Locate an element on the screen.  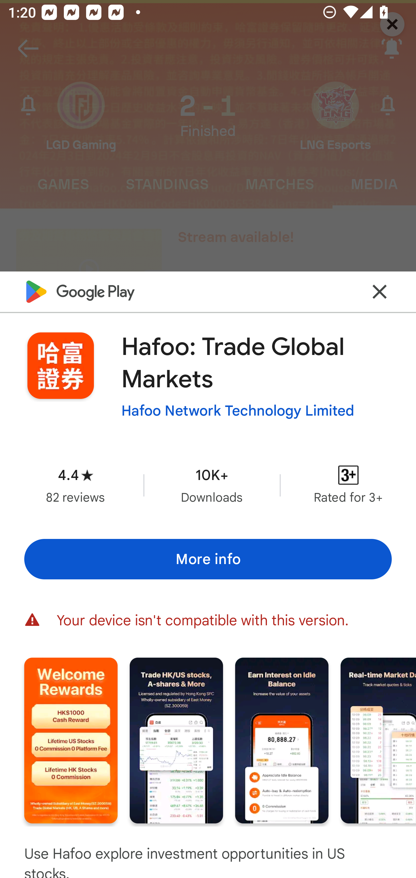
Screenshot "2" of "8" is located at coordinates (176, 741).